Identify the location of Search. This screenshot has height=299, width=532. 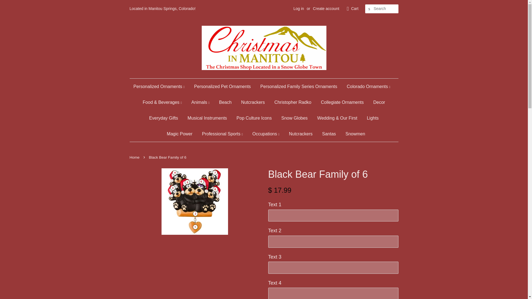
(369, 9).